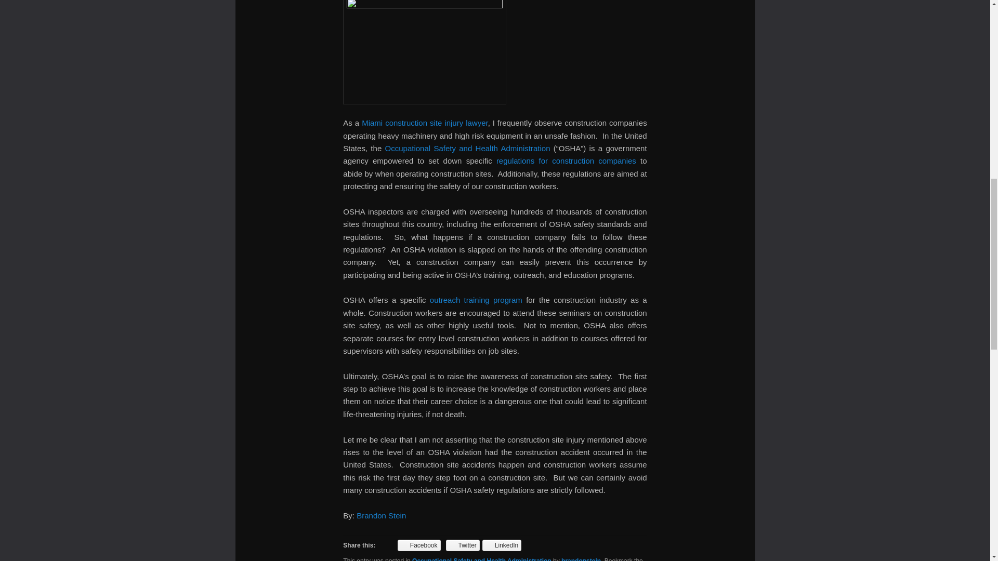  I want to click on Share on Facebook, so click(419, 545).